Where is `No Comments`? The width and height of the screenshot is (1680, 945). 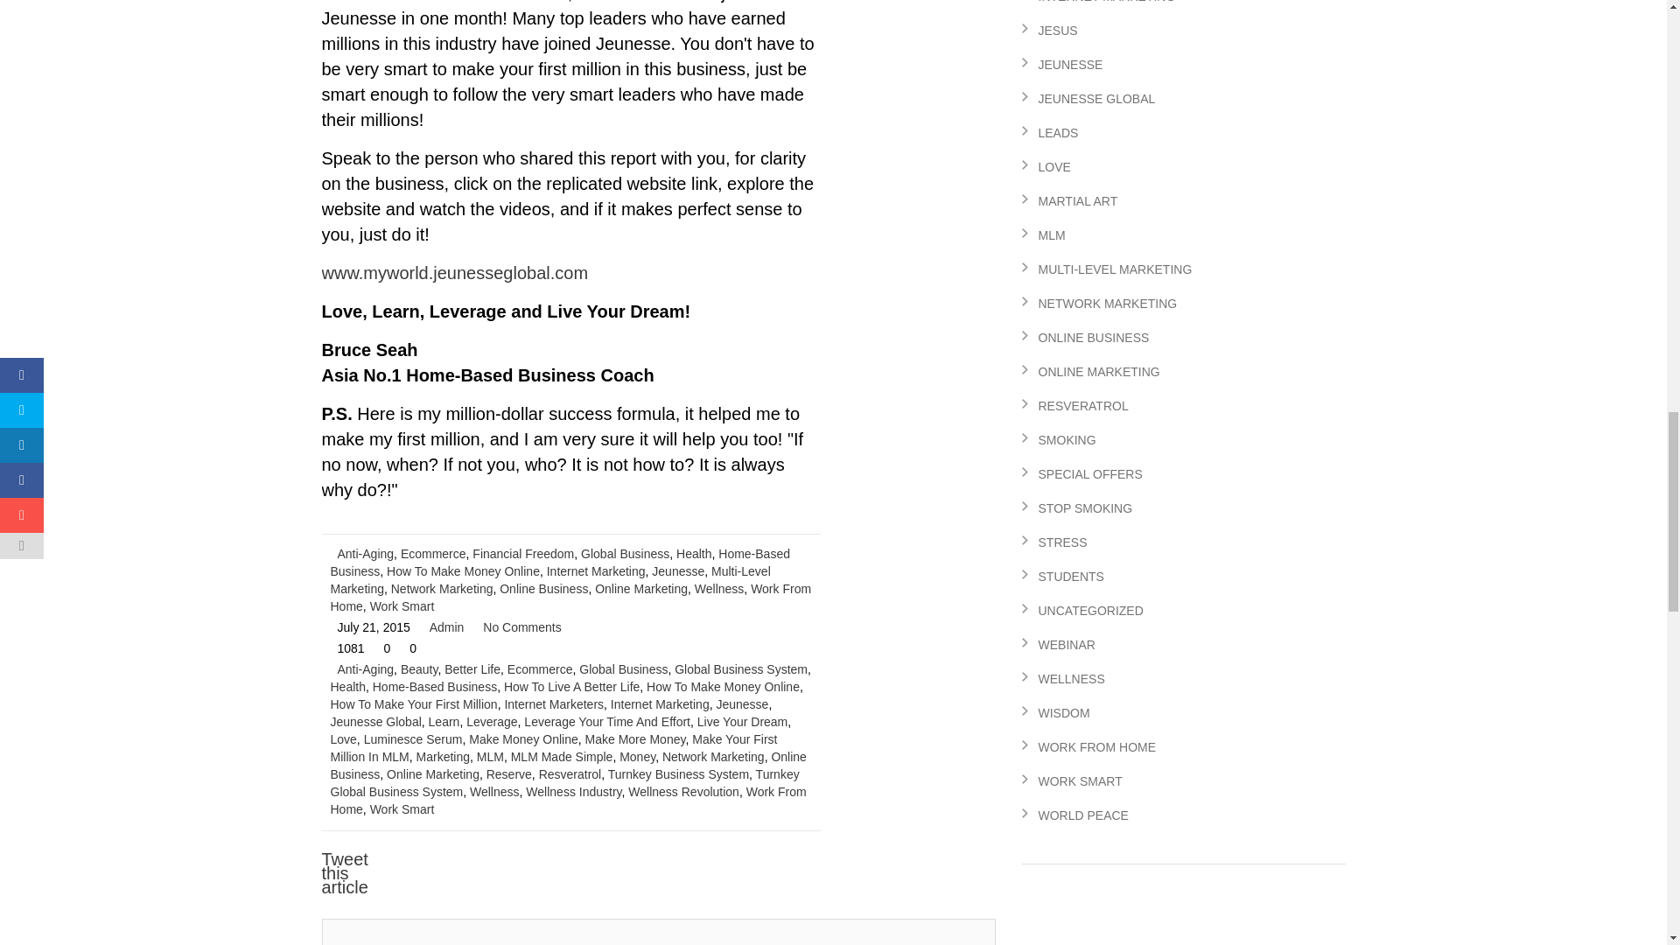 No Comments is located at coordinates (521, 626).